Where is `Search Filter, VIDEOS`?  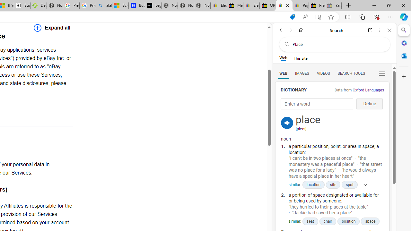
Search Filter, VIDEOS is located at coordinates (323, 73).